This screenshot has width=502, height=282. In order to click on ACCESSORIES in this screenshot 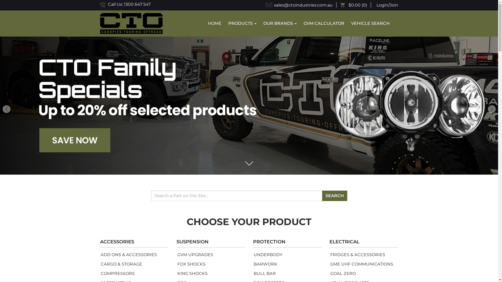, I will do `click(134, 243)`.